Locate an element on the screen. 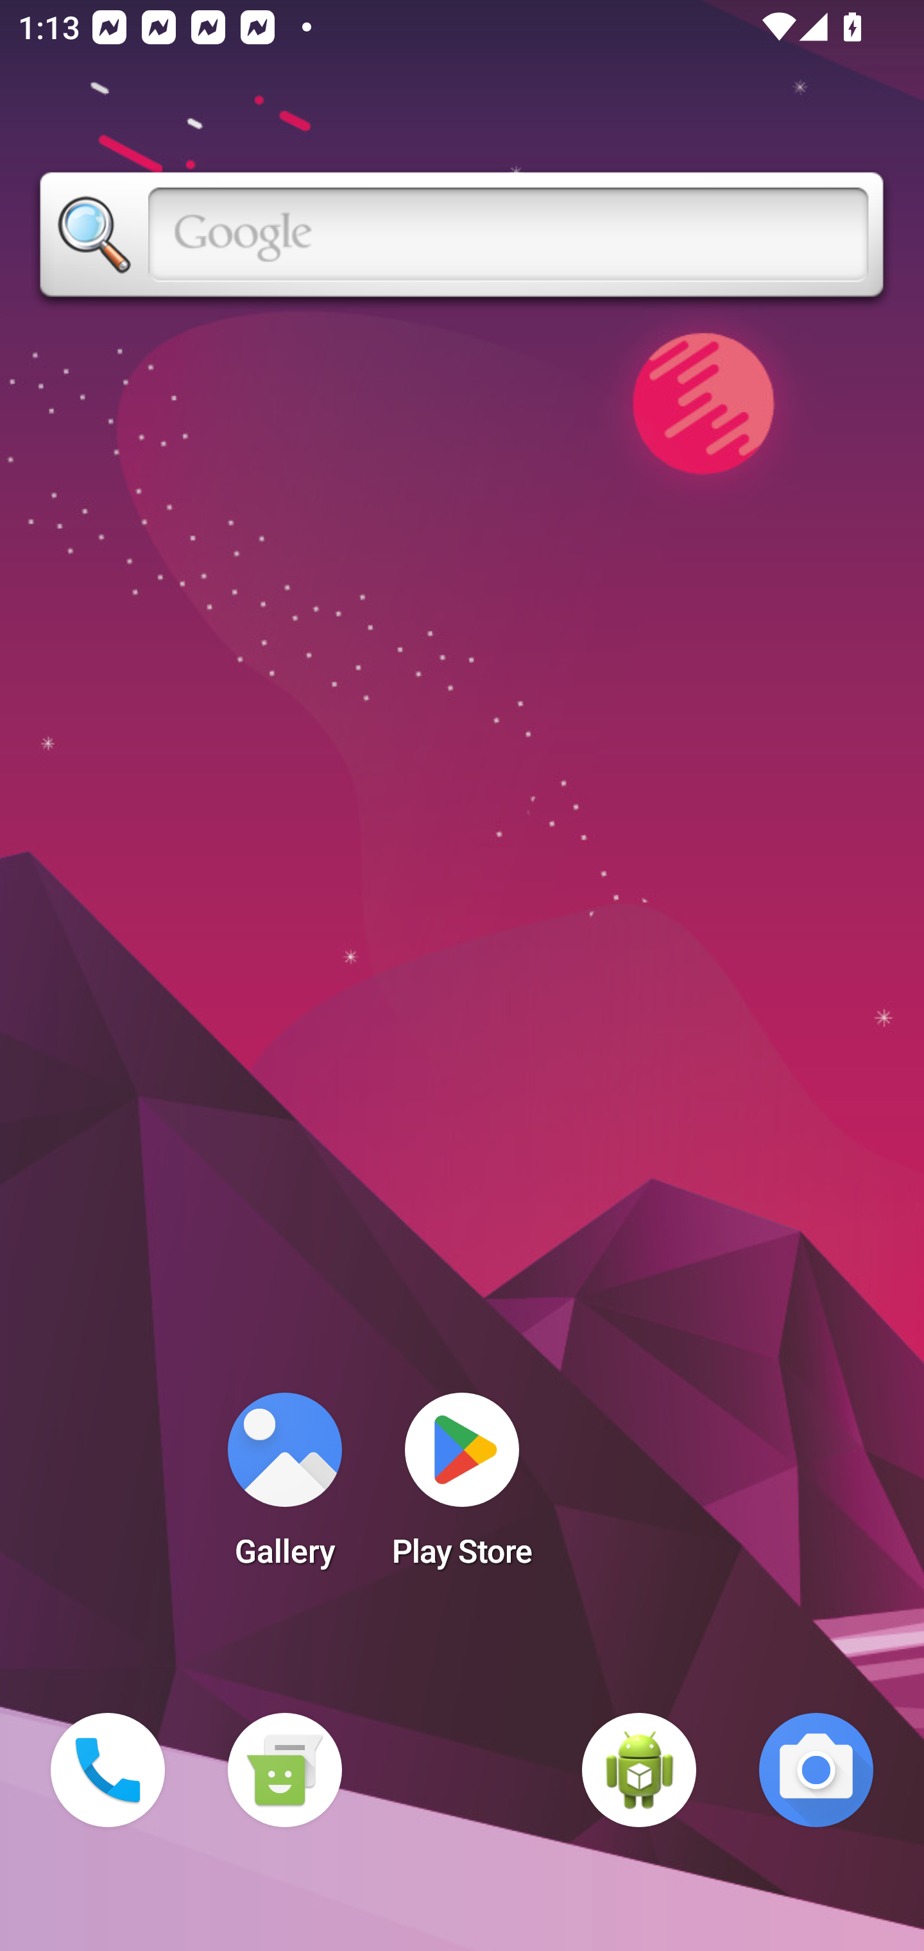 Image resolution: width=924 pixels, height=1951 pixels. WebView Browser Tester is located at coordinates (639, 1770).